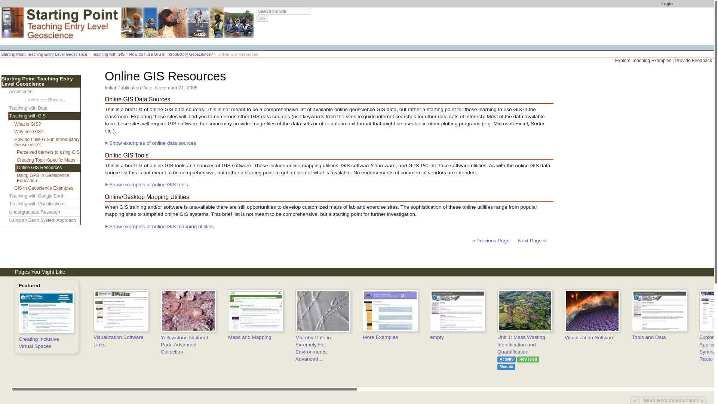 The height and width of the screenshot is (404, 718). Describe the element at coordinates (150, 143) in the screenshot. I see `Show examples of online data sources` at that location.